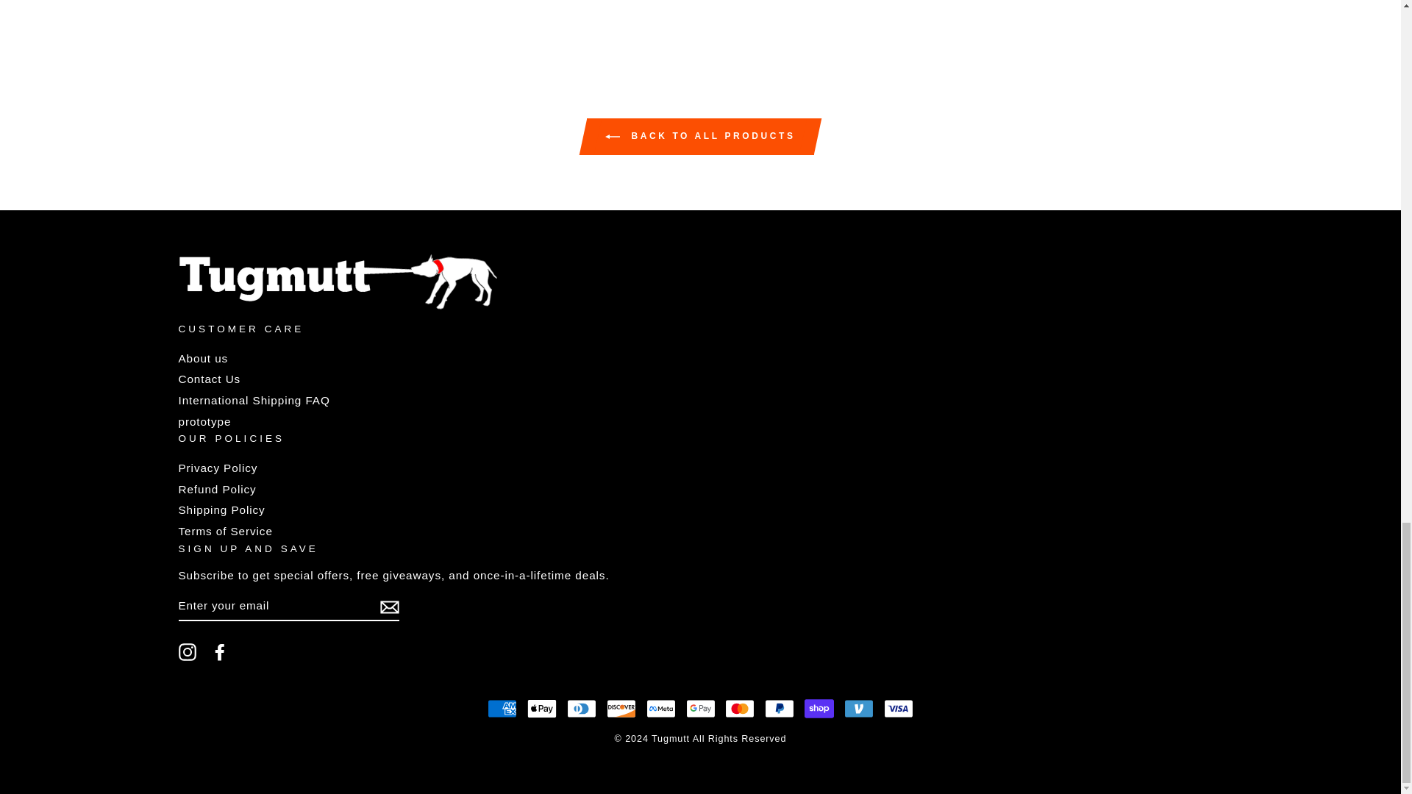 This screenshot has height=794, width=1412. I want to click on Diners Club, so click(581, 708).